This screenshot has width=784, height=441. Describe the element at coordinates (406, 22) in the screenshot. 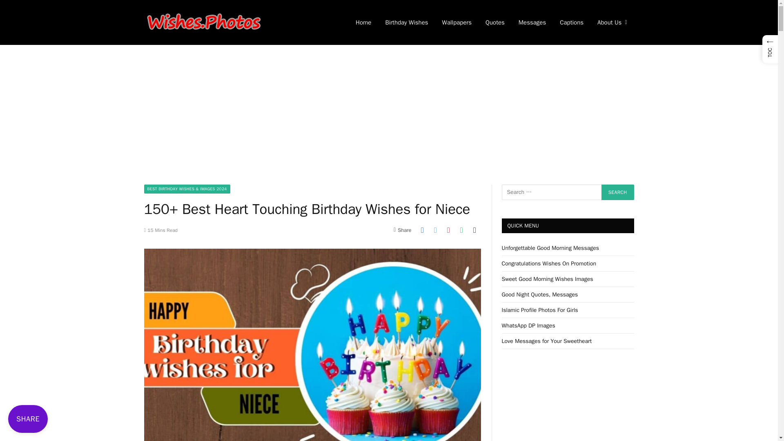

I see `Birthday Wishes` at that location.